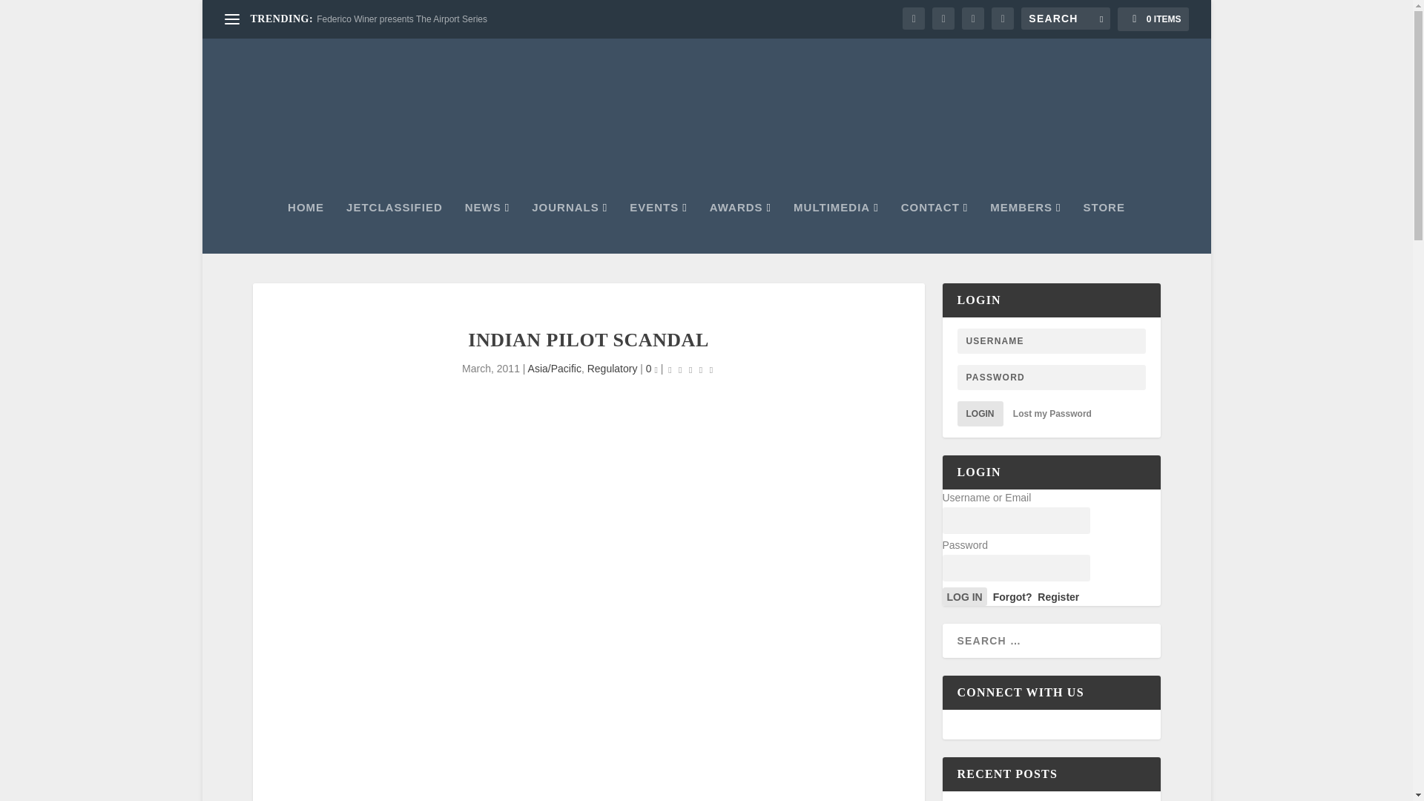  I want to click on JETCLASSIFIED, so click(395, 228).